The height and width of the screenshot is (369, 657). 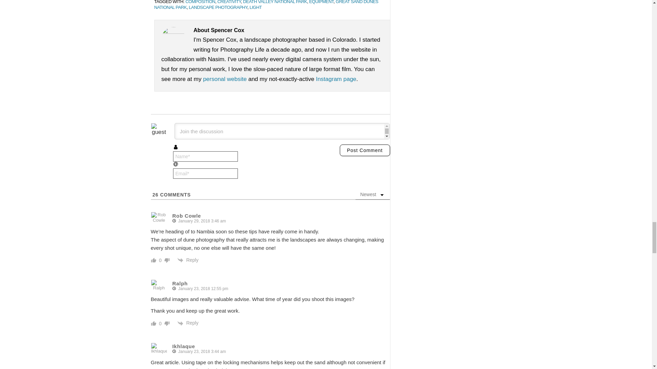 I want to click on Post Comment, so click(x=365, y=150).